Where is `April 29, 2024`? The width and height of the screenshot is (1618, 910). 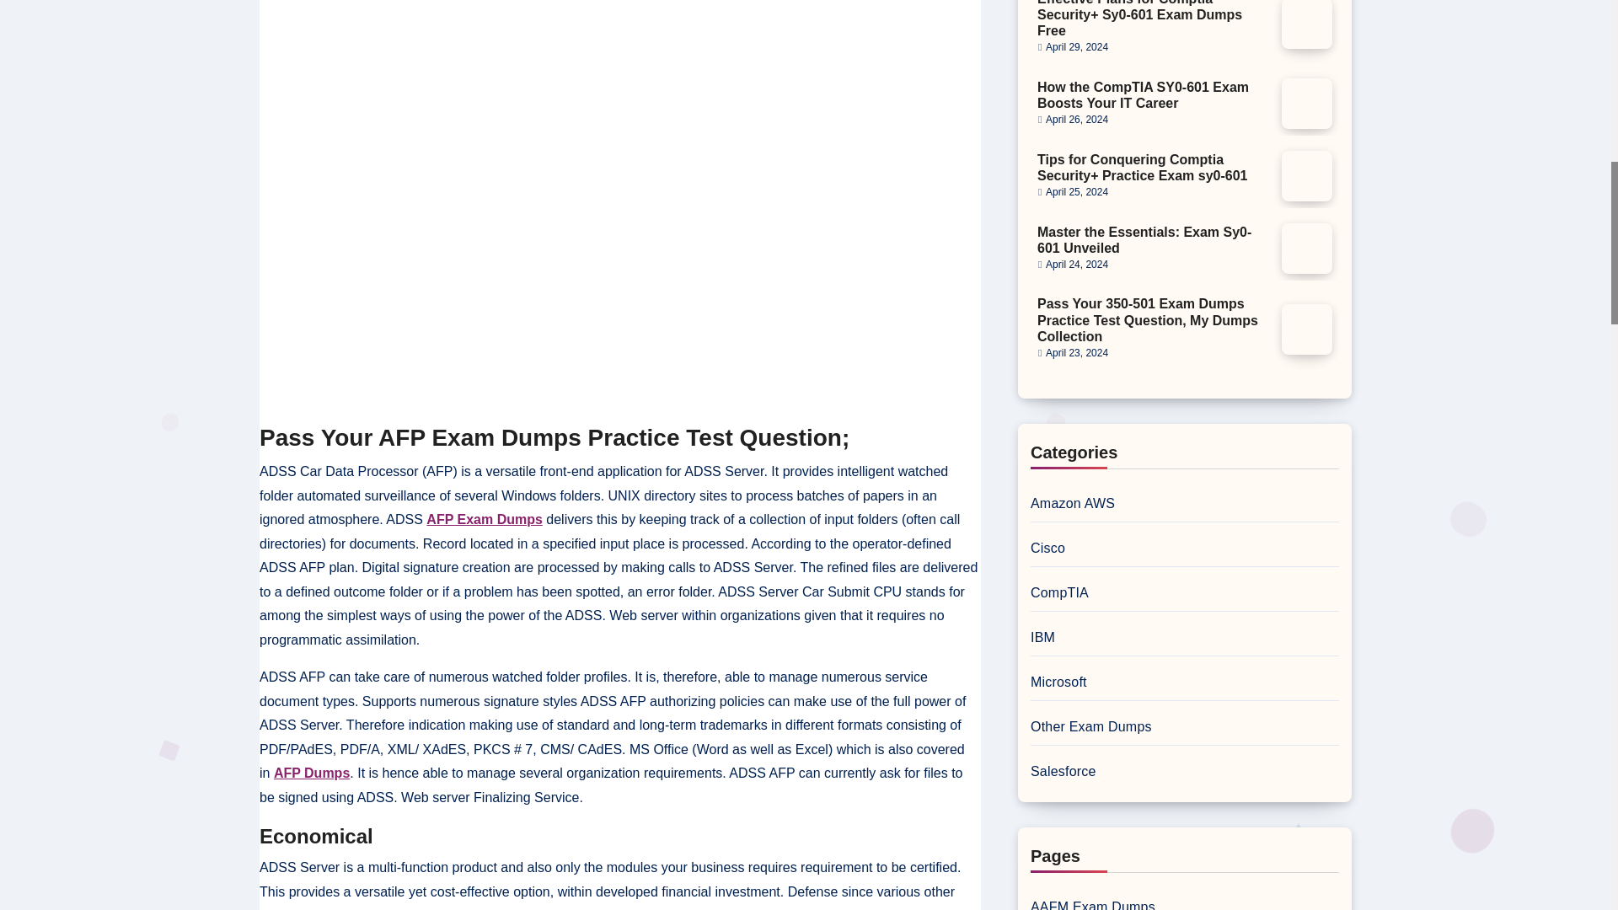 April 29, 2024 is located at coordinates (1077, 46).